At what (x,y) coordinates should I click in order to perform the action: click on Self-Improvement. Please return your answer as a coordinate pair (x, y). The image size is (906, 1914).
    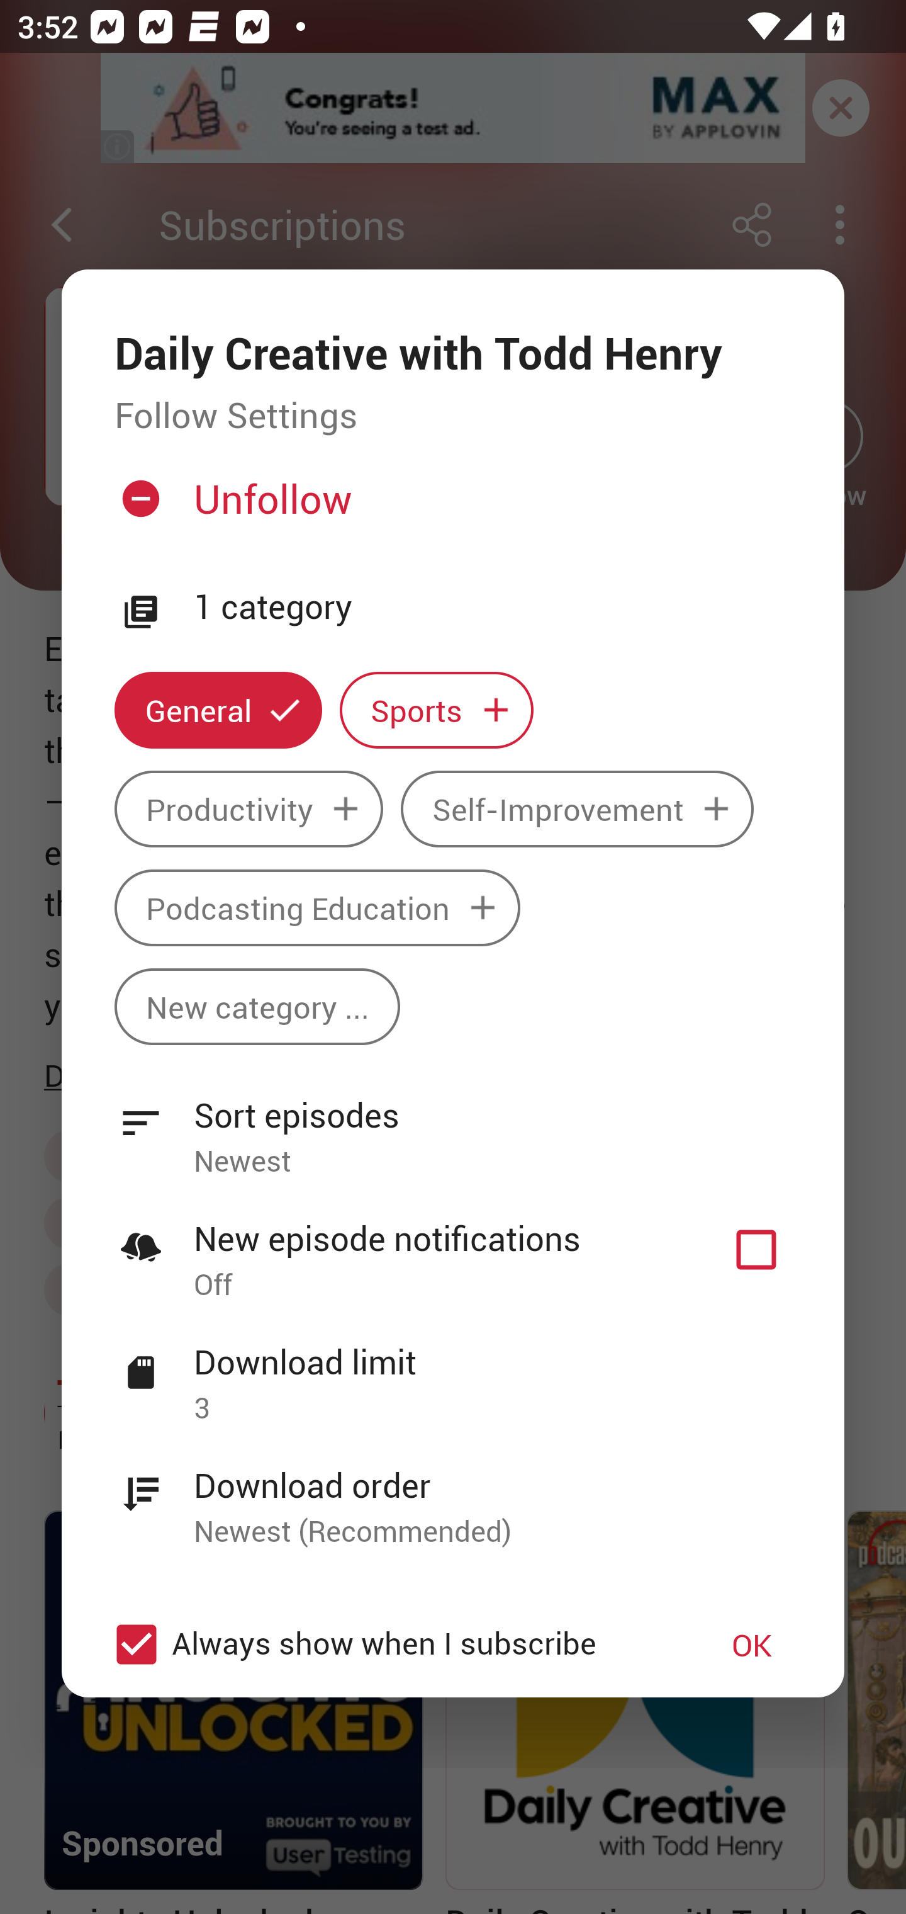
    Looking at the image, I should click on (577, 810).